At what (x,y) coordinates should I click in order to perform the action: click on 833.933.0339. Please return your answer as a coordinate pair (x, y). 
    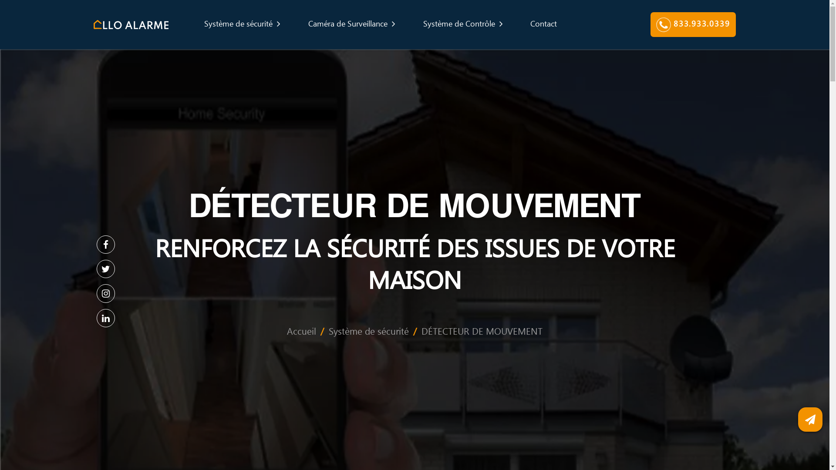
    Looking at the image, I should click on (393, 14).